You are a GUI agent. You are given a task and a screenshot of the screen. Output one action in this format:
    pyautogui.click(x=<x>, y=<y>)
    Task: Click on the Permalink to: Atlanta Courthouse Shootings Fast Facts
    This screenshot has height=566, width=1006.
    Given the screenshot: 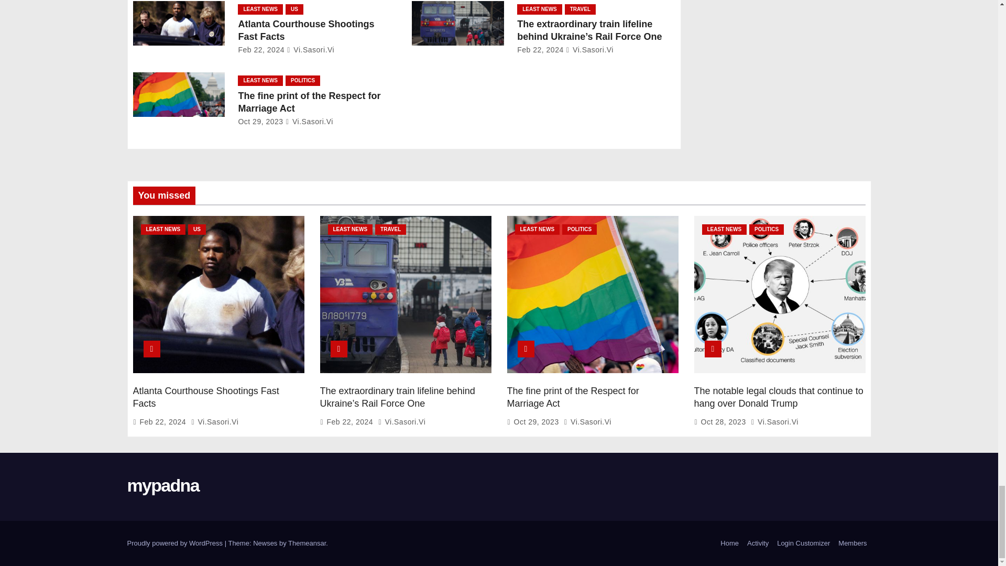 What is the action you would take?
    pyautogui.click(x=206, y=397)
    